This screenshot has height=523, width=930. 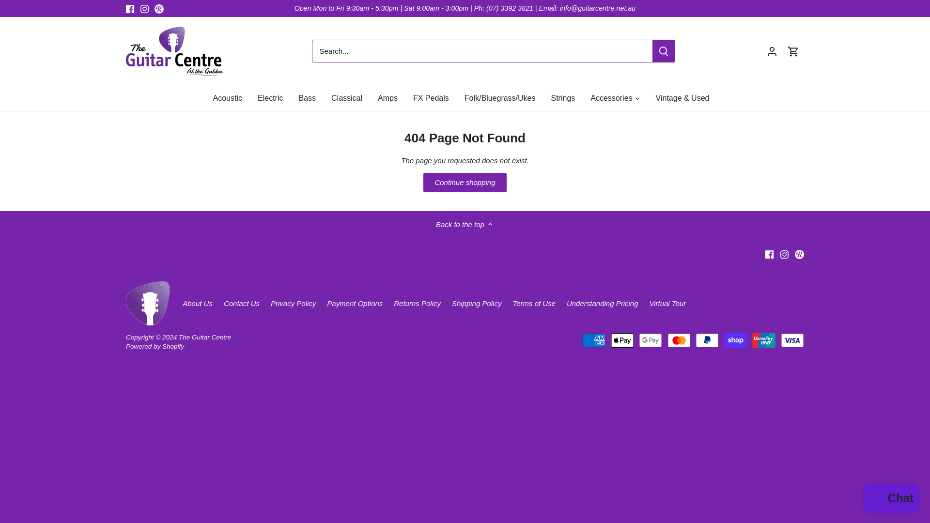 I want to click on Apple Pay, so click(x=622, y=340).